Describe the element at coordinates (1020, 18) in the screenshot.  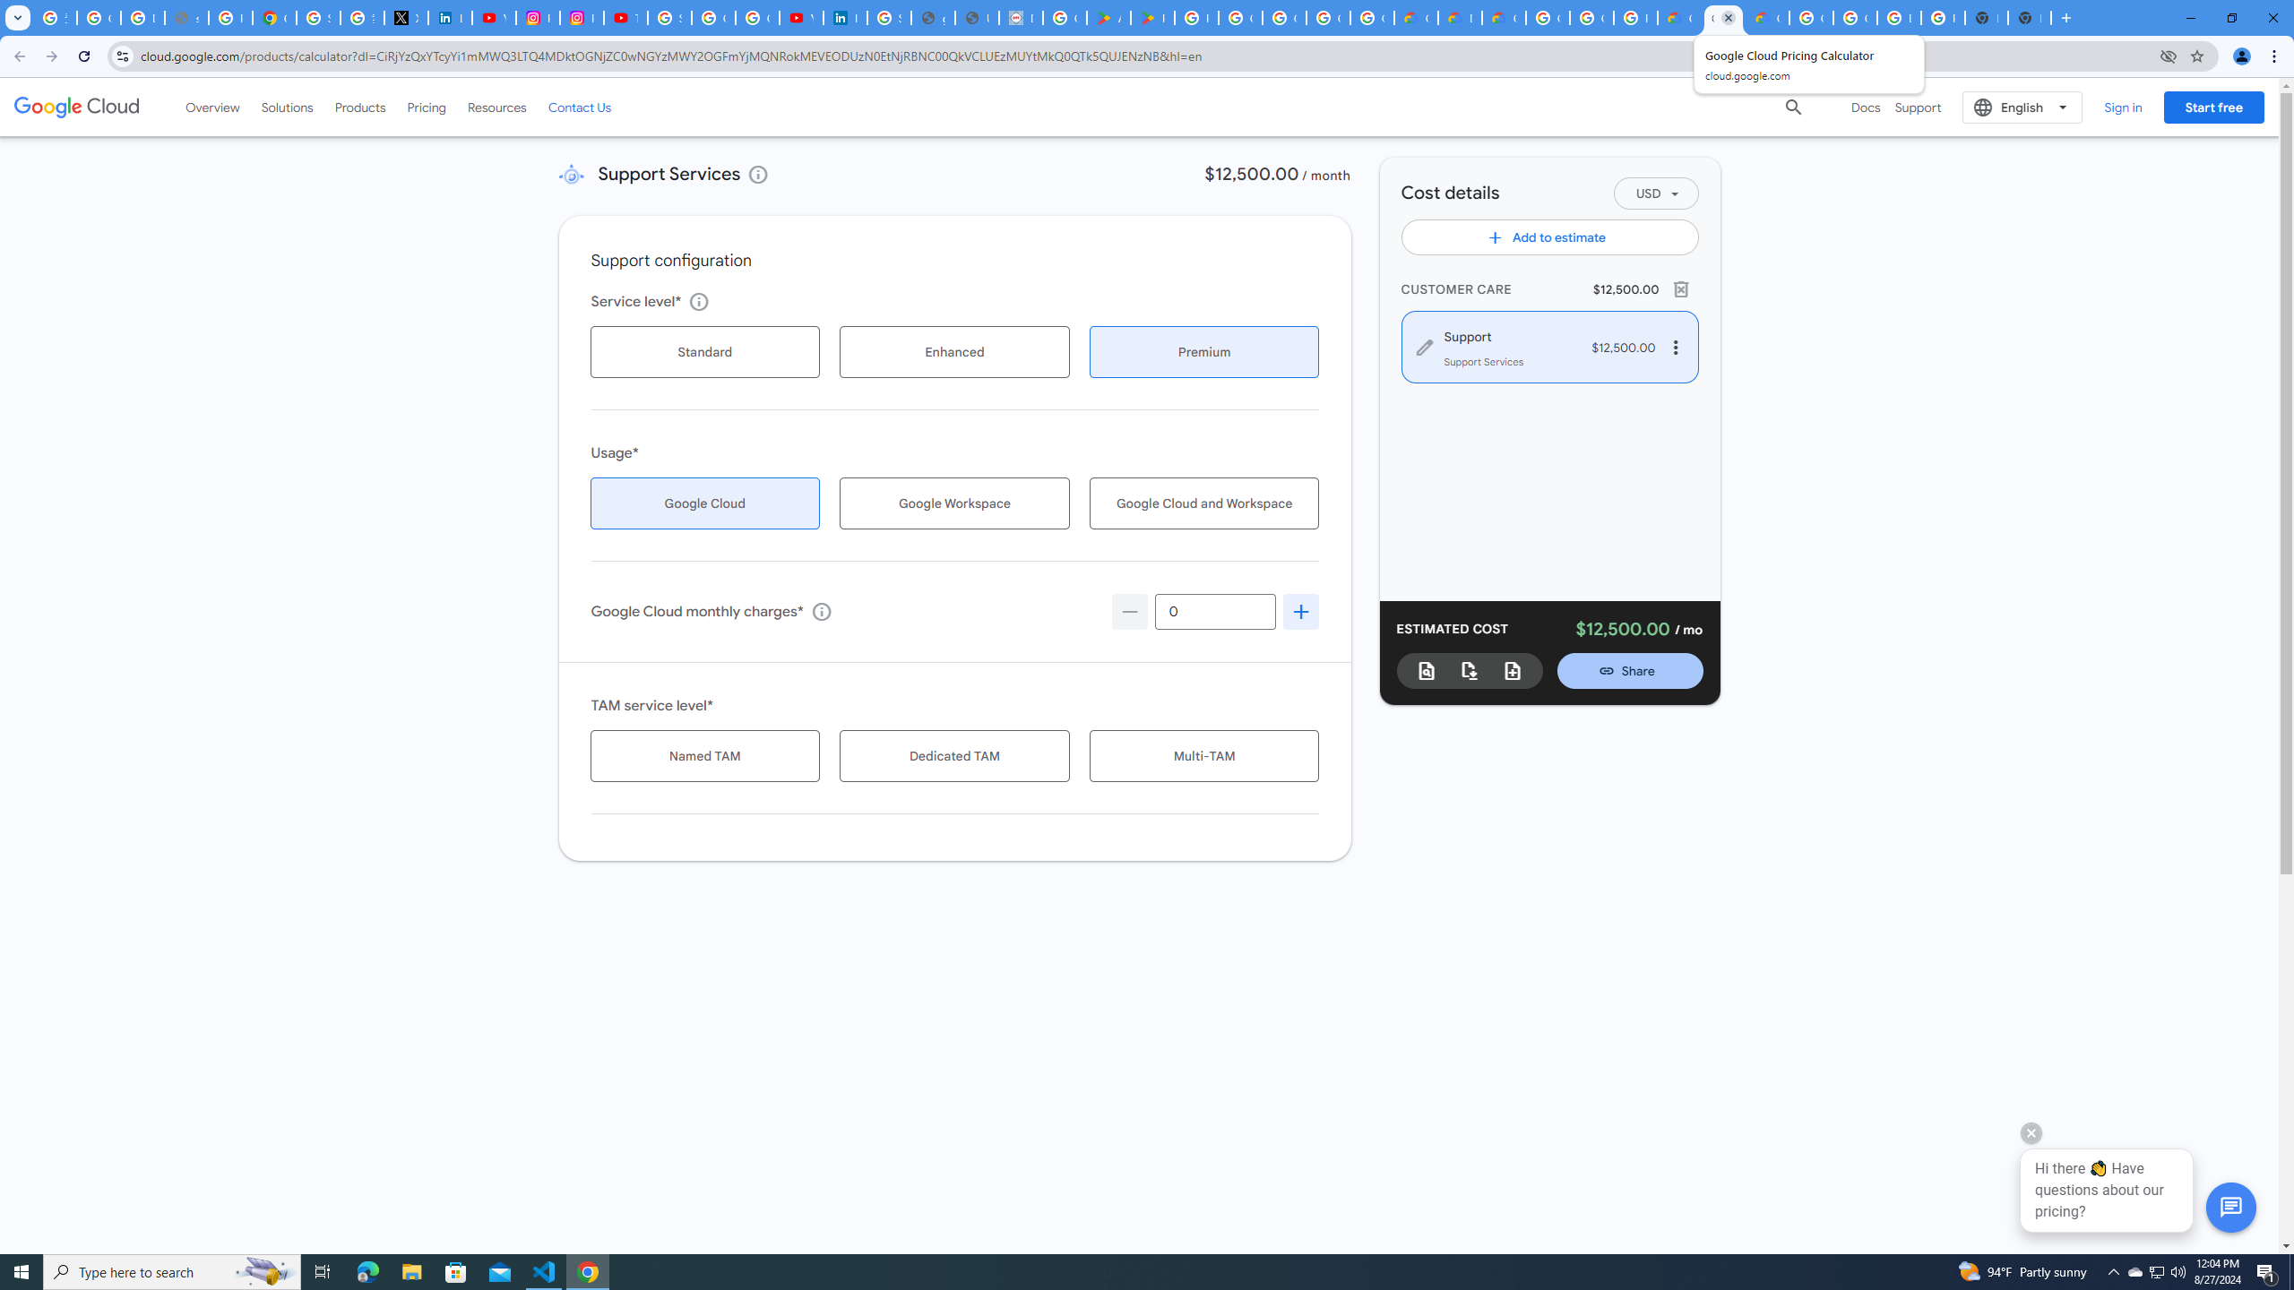
I see `Data Privacy Framework` at that location.